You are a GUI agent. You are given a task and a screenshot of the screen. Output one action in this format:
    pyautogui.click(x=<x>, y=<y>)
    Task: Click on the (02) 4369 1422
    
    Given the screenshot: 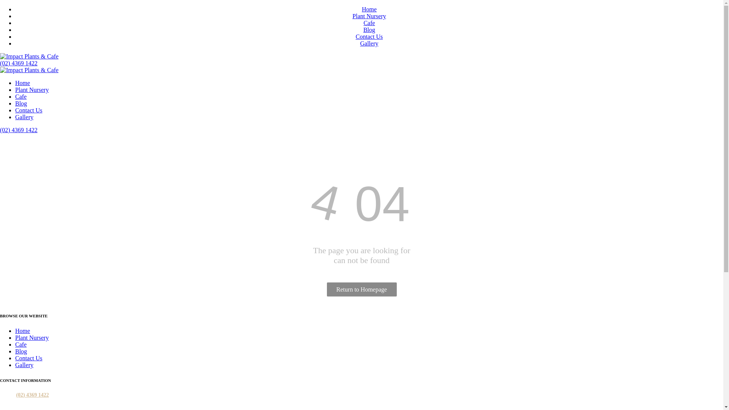 What is the action you would take?
    pyautogui.click(x=19, y=130)
    